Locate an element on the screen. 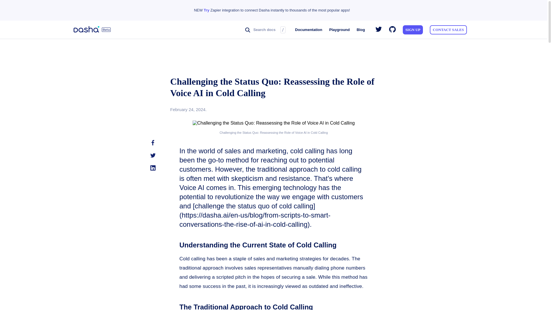  Playground is located at coordinates (339, 30).